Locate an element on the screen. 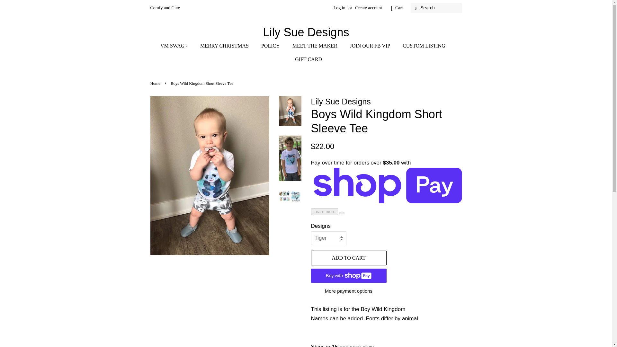  MEET THE MAKER is located at coordinates (316, 46).